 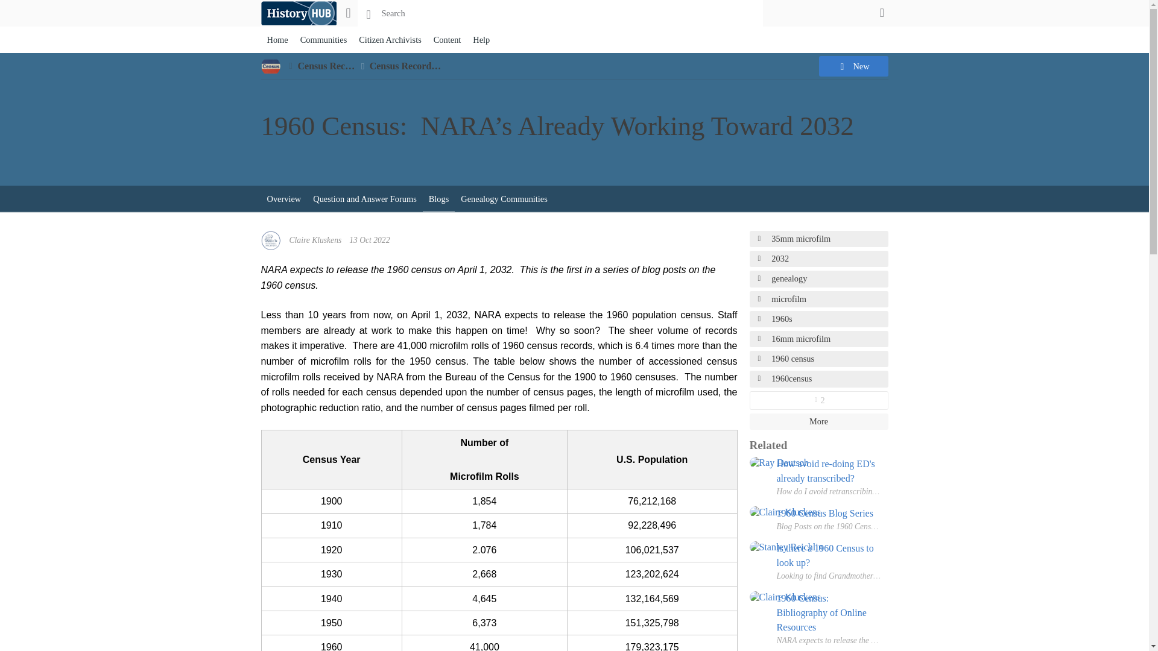 I want to click on Home, so click(x=277, y=40).